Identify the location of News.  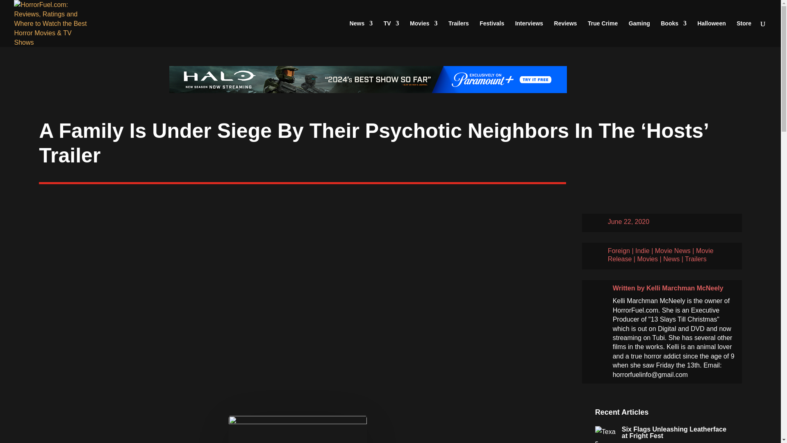
(361, 34).